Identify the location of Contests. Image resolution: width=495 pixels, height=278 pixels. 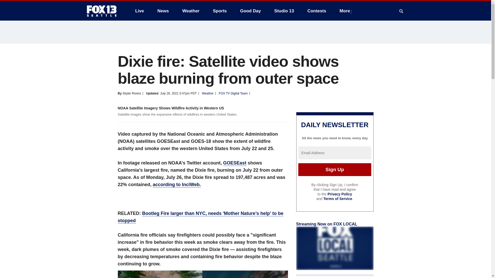
(317, 11).